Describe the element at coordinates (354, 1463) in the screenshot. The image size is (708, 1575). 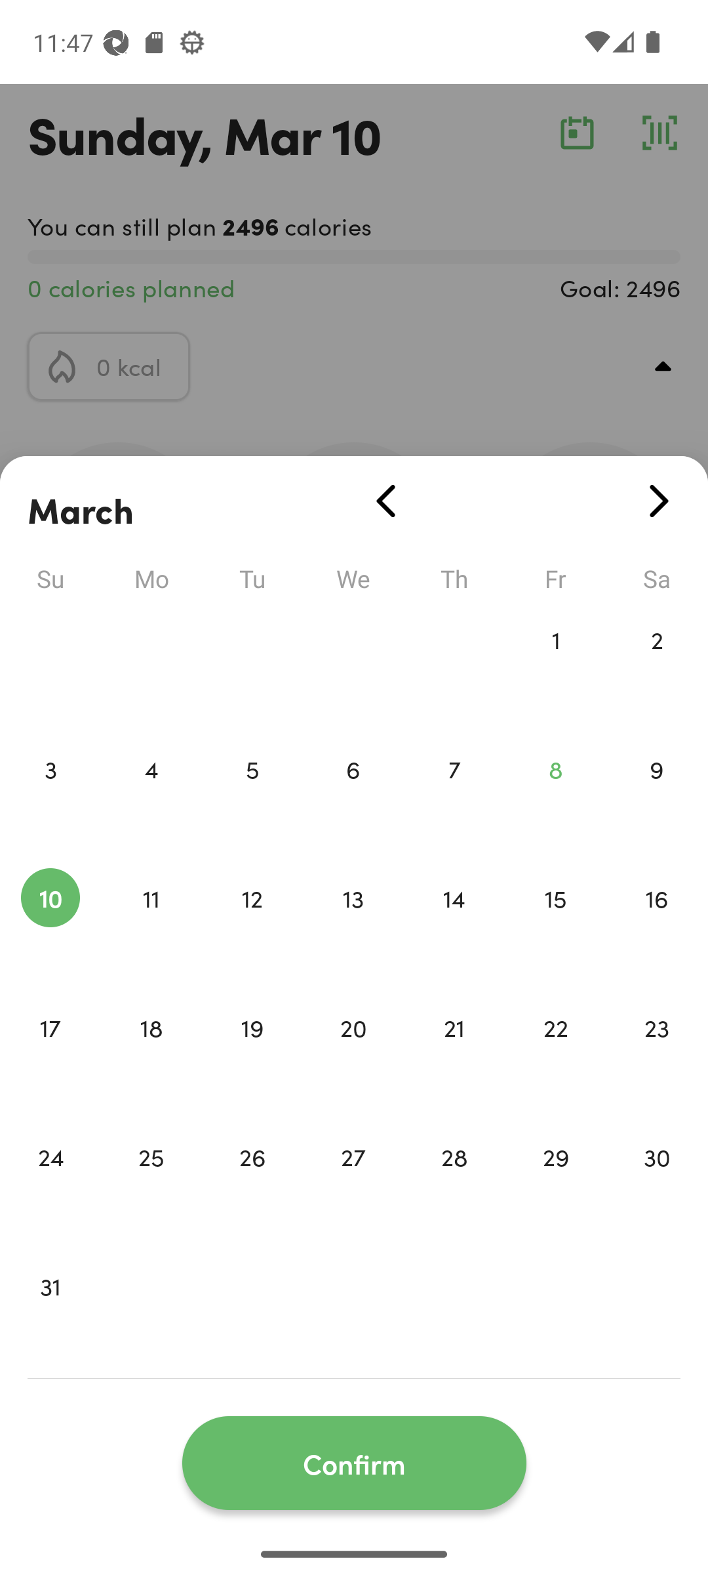
I see `Confirm` at that location.